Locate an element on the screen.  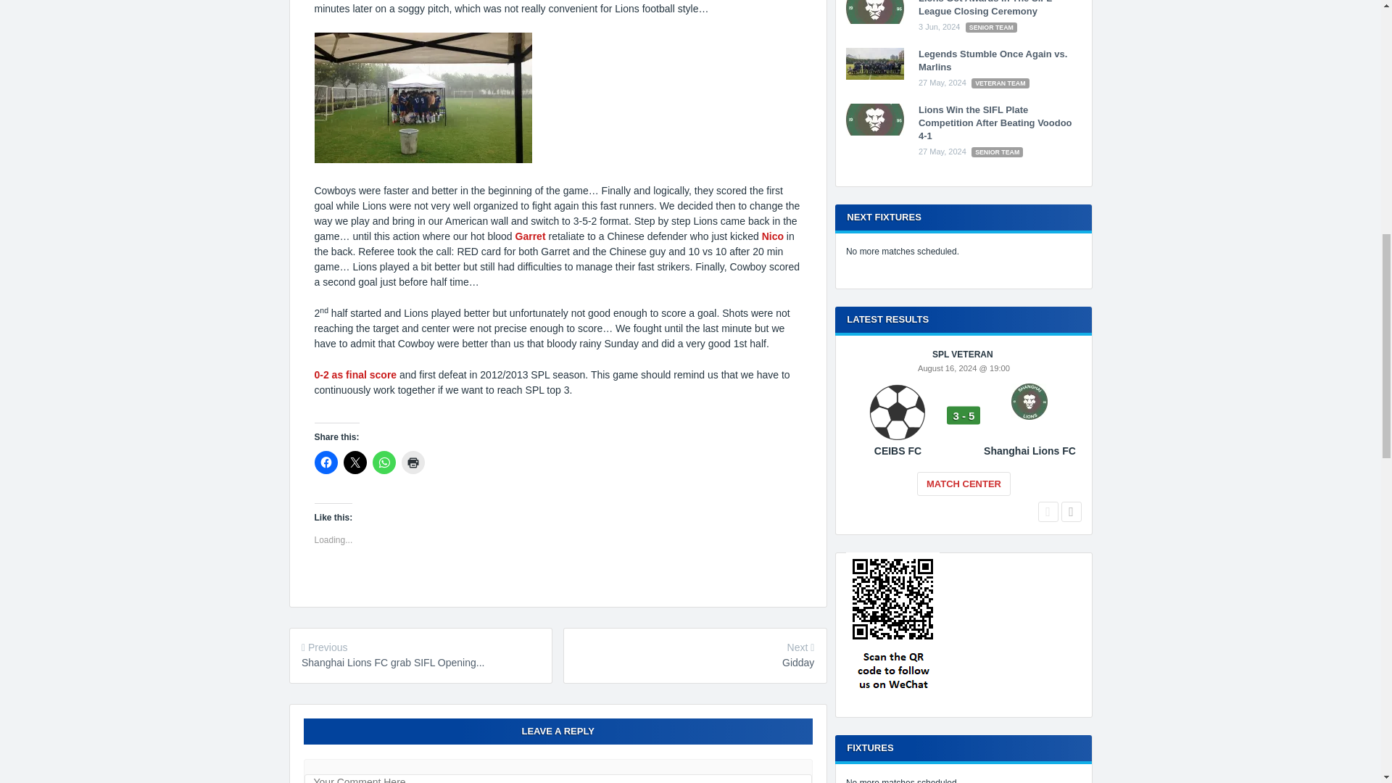
Nicolas Mongrelet is located at coordinates (772, 236).